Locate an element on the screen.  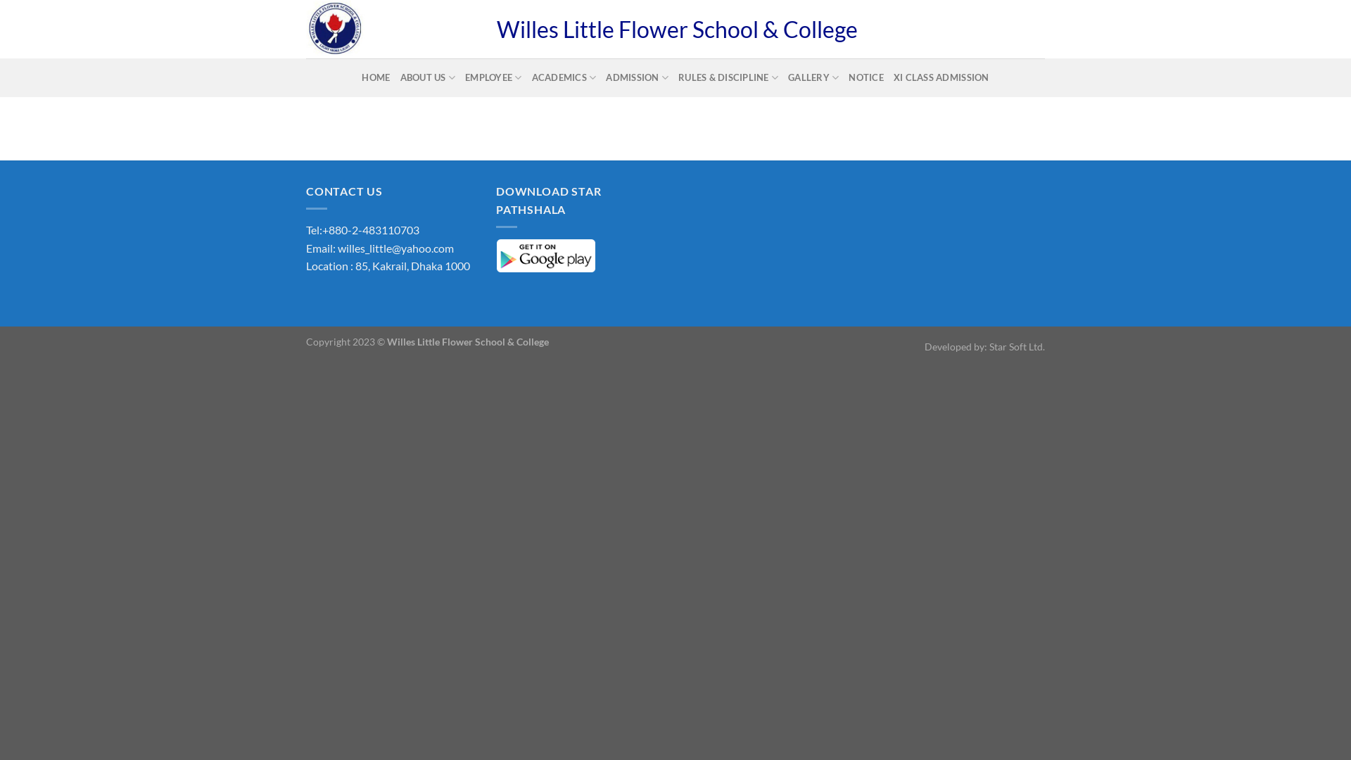
RULES & DISCIPLINE is located at coordinates (728, 77).